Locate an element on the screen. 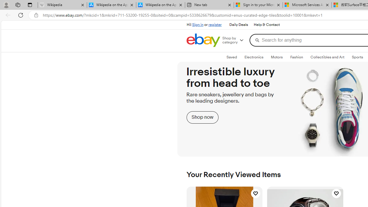  Shop by category is located at coordinates (235, 40).